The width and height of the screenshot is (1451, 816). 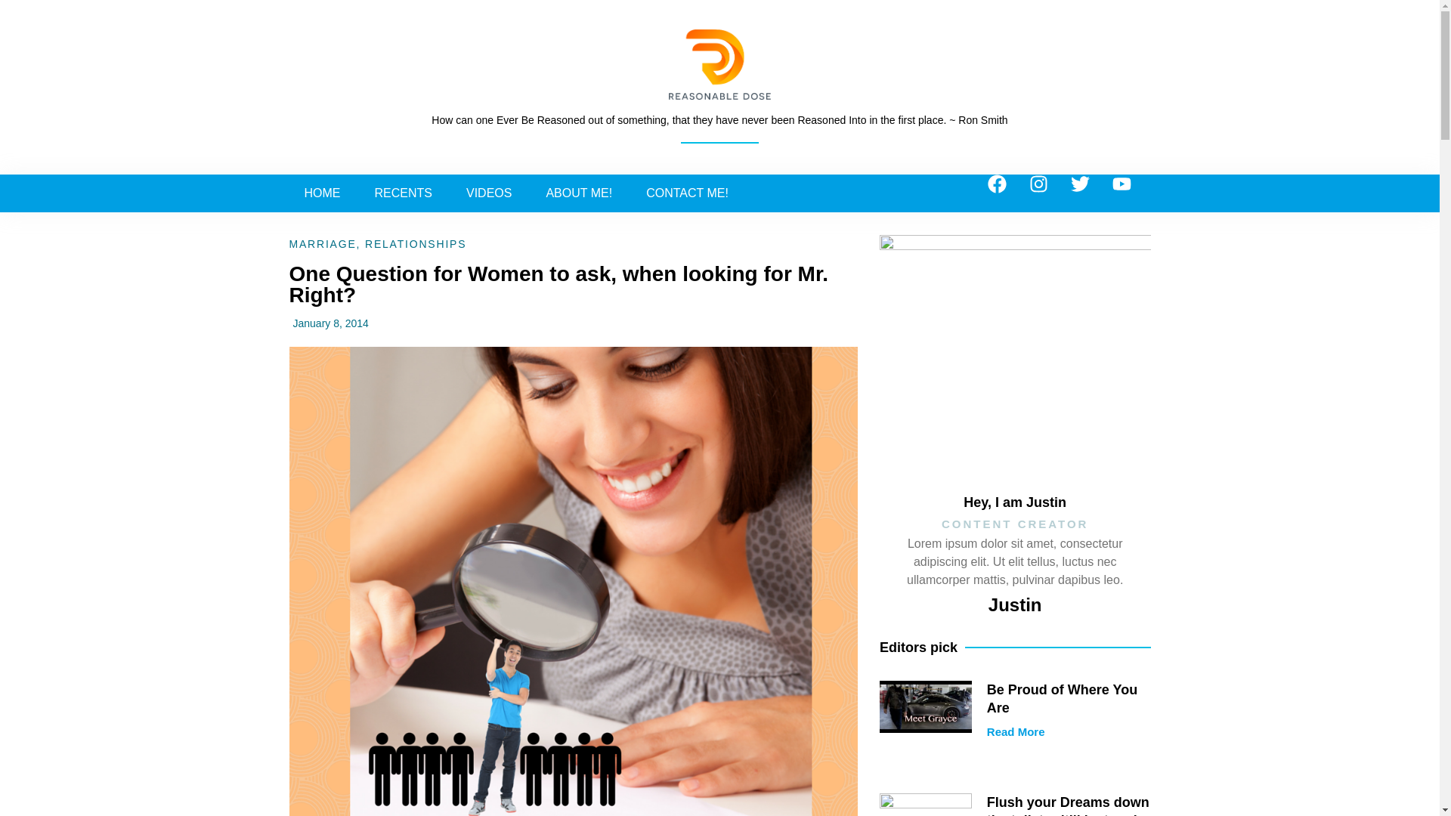 I want to click on ABOUT ME!, so click(x=579, y=193).